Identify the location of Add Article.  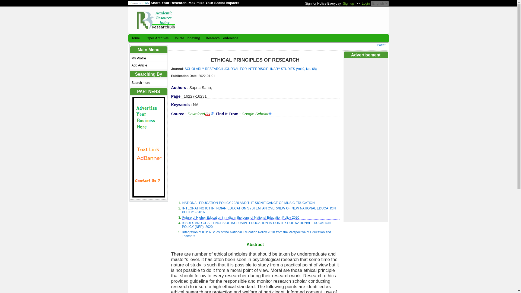
(148, 65).